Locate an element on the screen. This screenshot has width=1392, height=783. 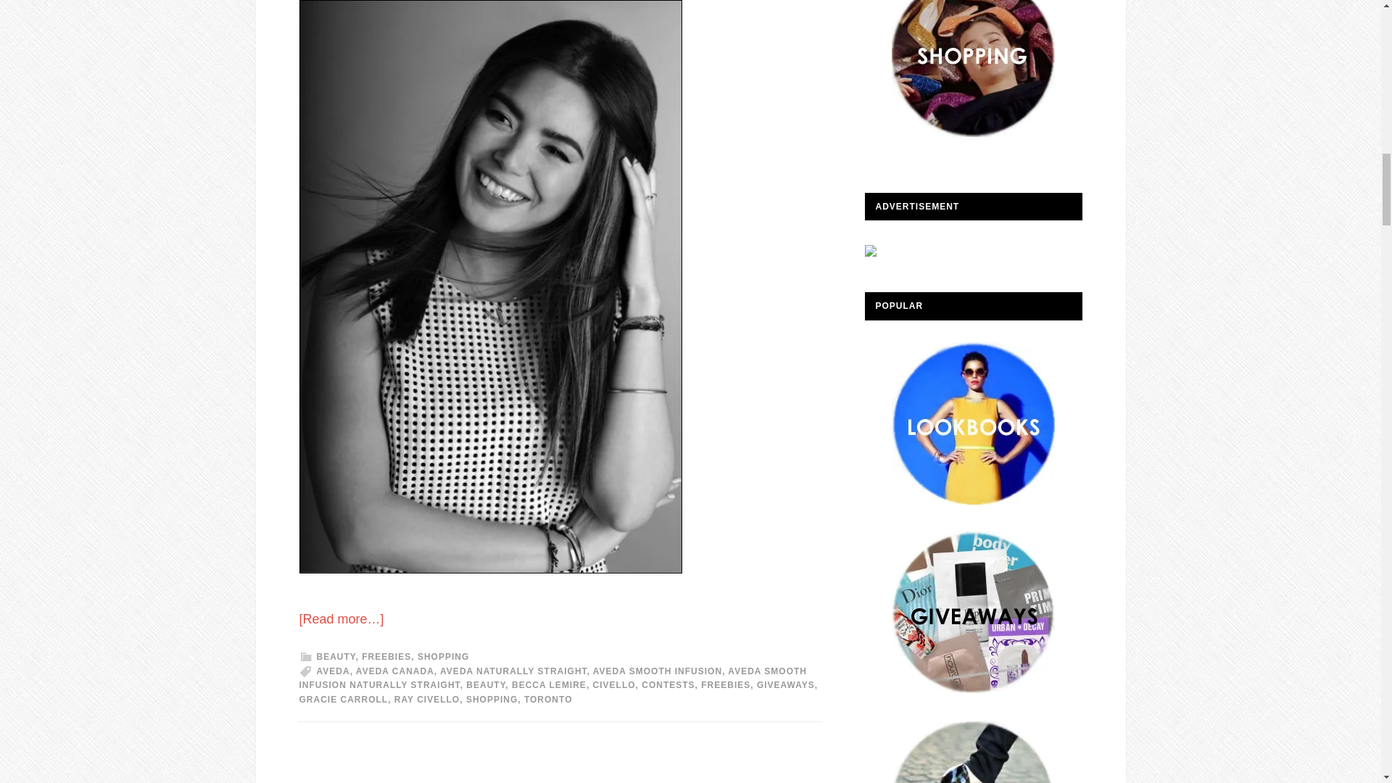
BEAUTY is located at coordinates (335, 656).